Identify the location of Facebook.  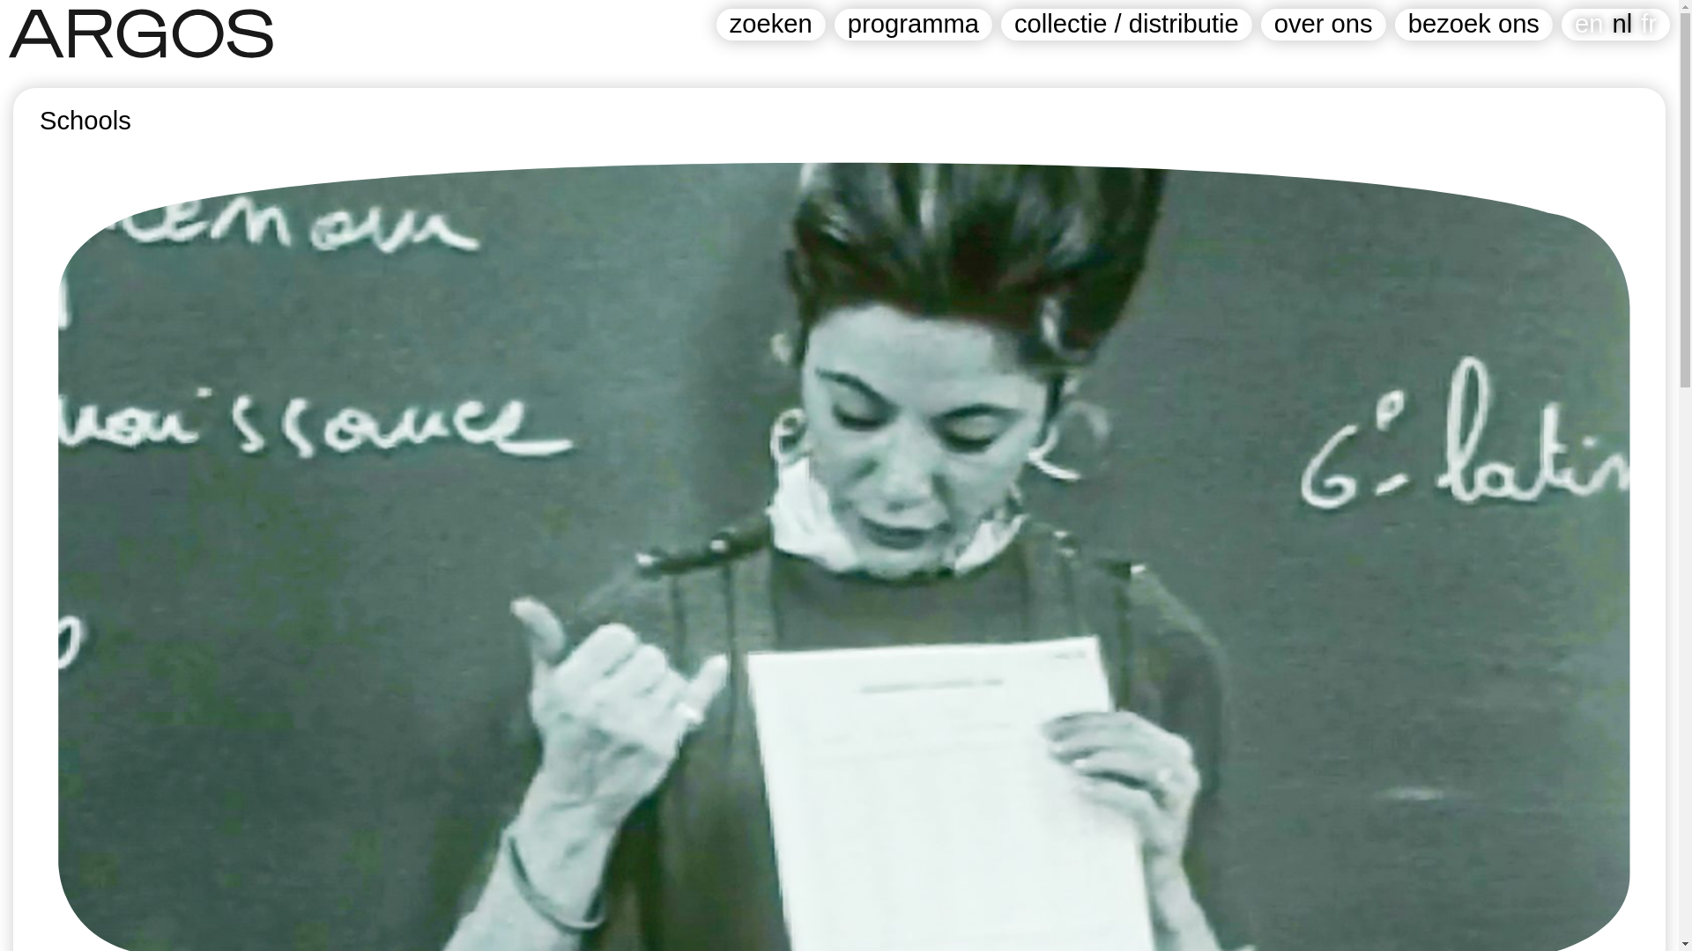
(51, 898).